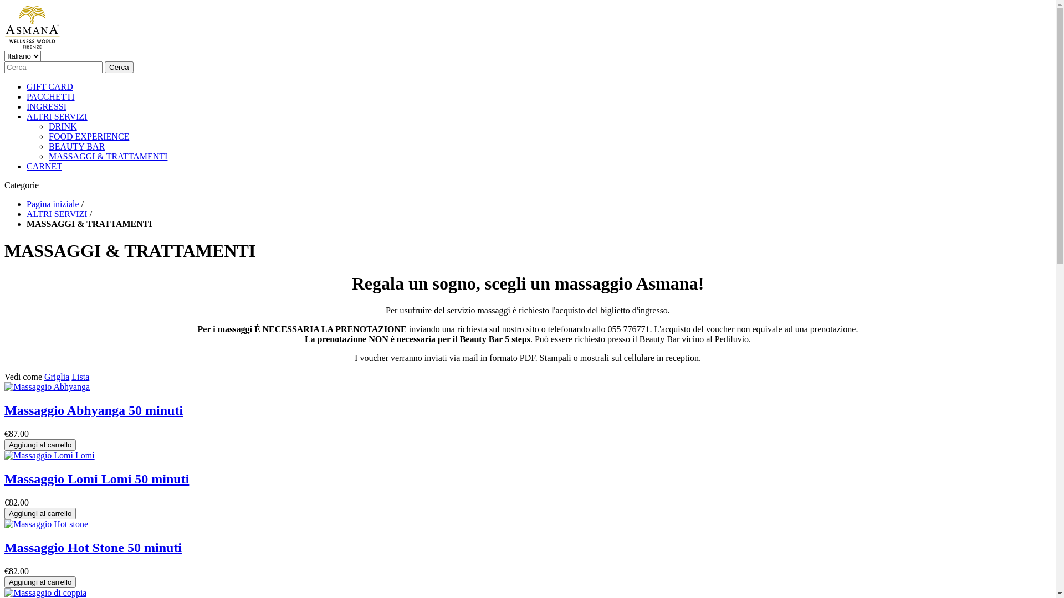 Image resolution: width=1064 pixels, height=598 pixels. I want to click on Massaggio Hot stone, so click(47, 524).